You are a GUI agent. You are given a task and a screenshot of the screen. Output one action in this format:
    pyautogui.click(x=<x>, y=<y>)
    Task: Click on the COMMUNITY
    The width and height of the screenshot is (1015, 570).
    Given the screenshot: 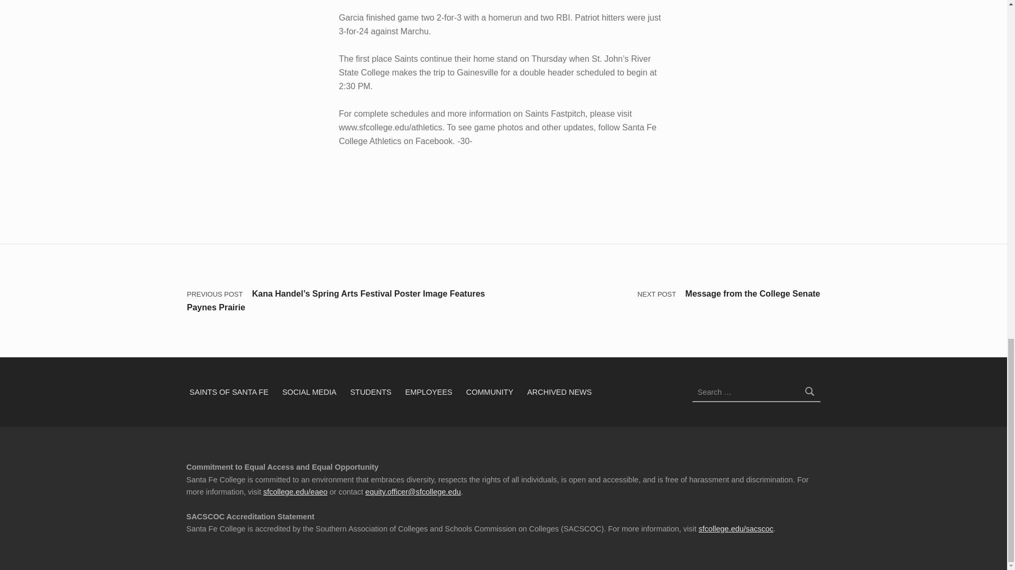 What is the action you would take?
    pyautogui.click(x=490, y=392)
    